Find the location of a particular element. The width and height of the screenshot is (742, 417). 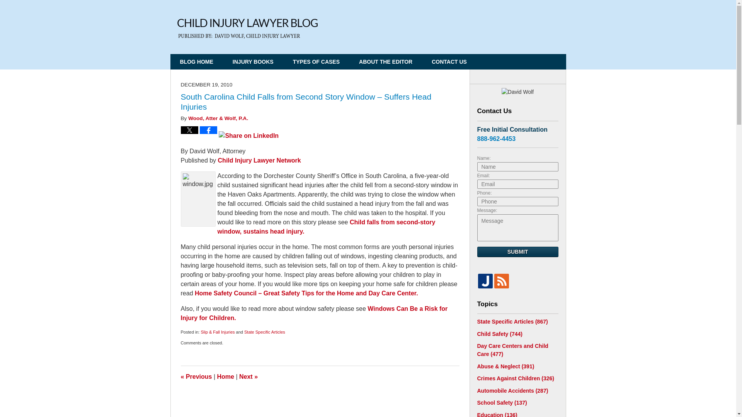

Windows Can Be a Risk for Injury for Children. is located at coordinates (315, 313).